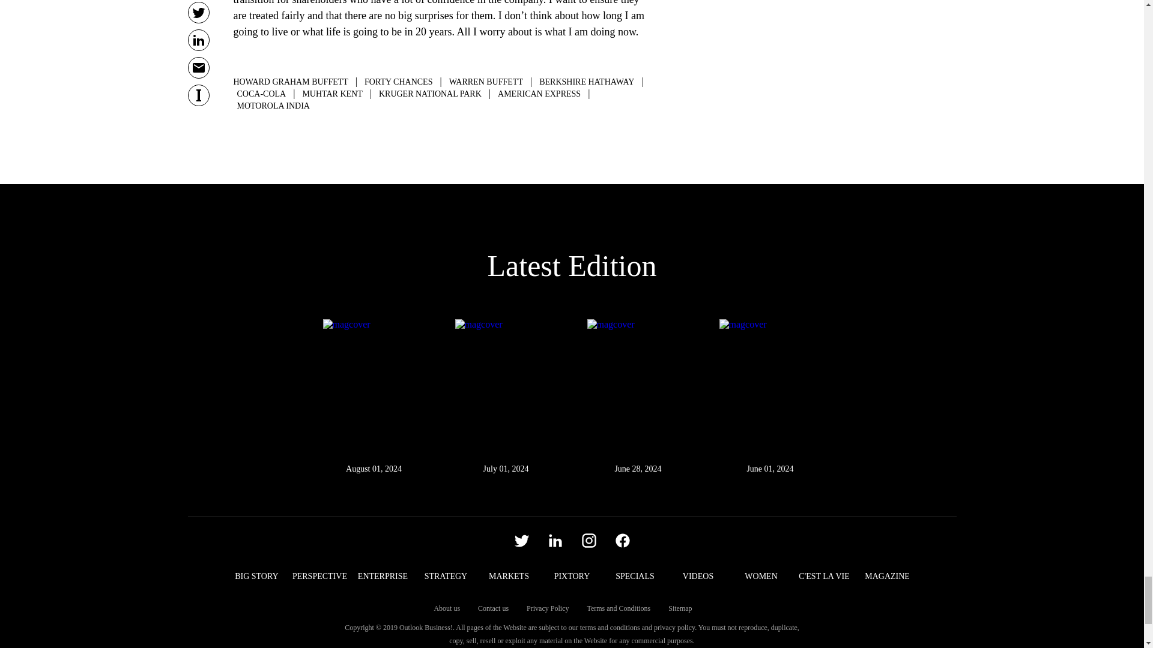 Image resolution: width=1153 pixels, height=648 pixels. What do you see at coordinates (589, 540) in the screenshot?
I see `instagram` at bounding box center [589, 540].